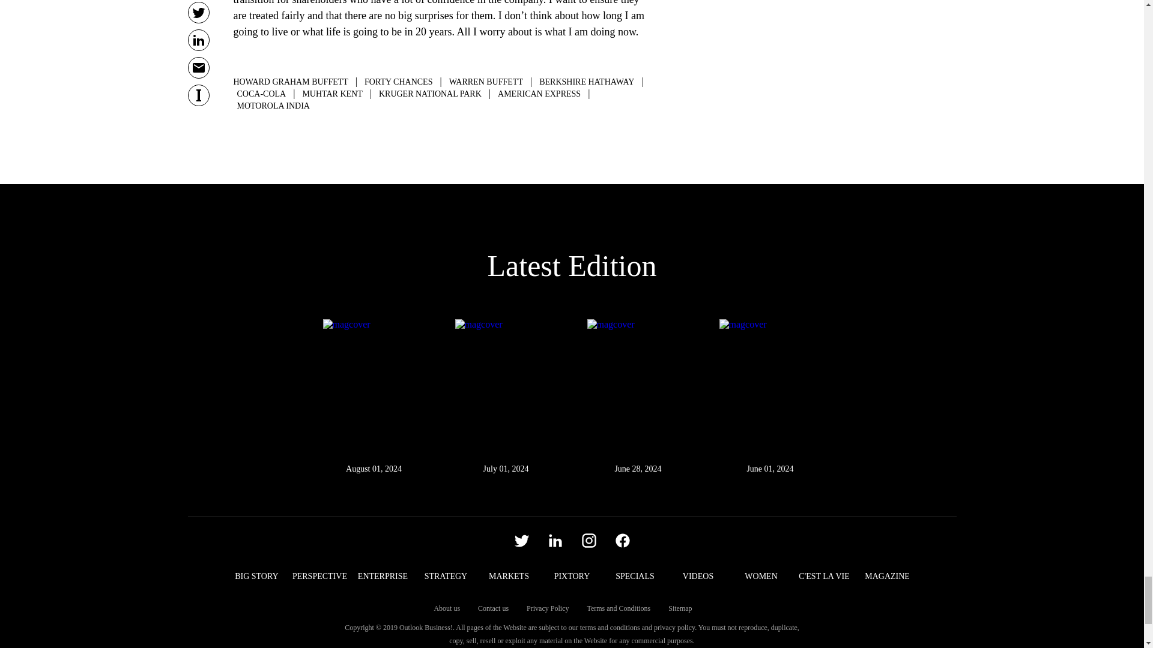 Image resolution: width=1153 pixels, height=648 pixels. What do you see at coordinates (589, 540) in the screenshot?
I see `instagram` at bounding box center [589, 540].